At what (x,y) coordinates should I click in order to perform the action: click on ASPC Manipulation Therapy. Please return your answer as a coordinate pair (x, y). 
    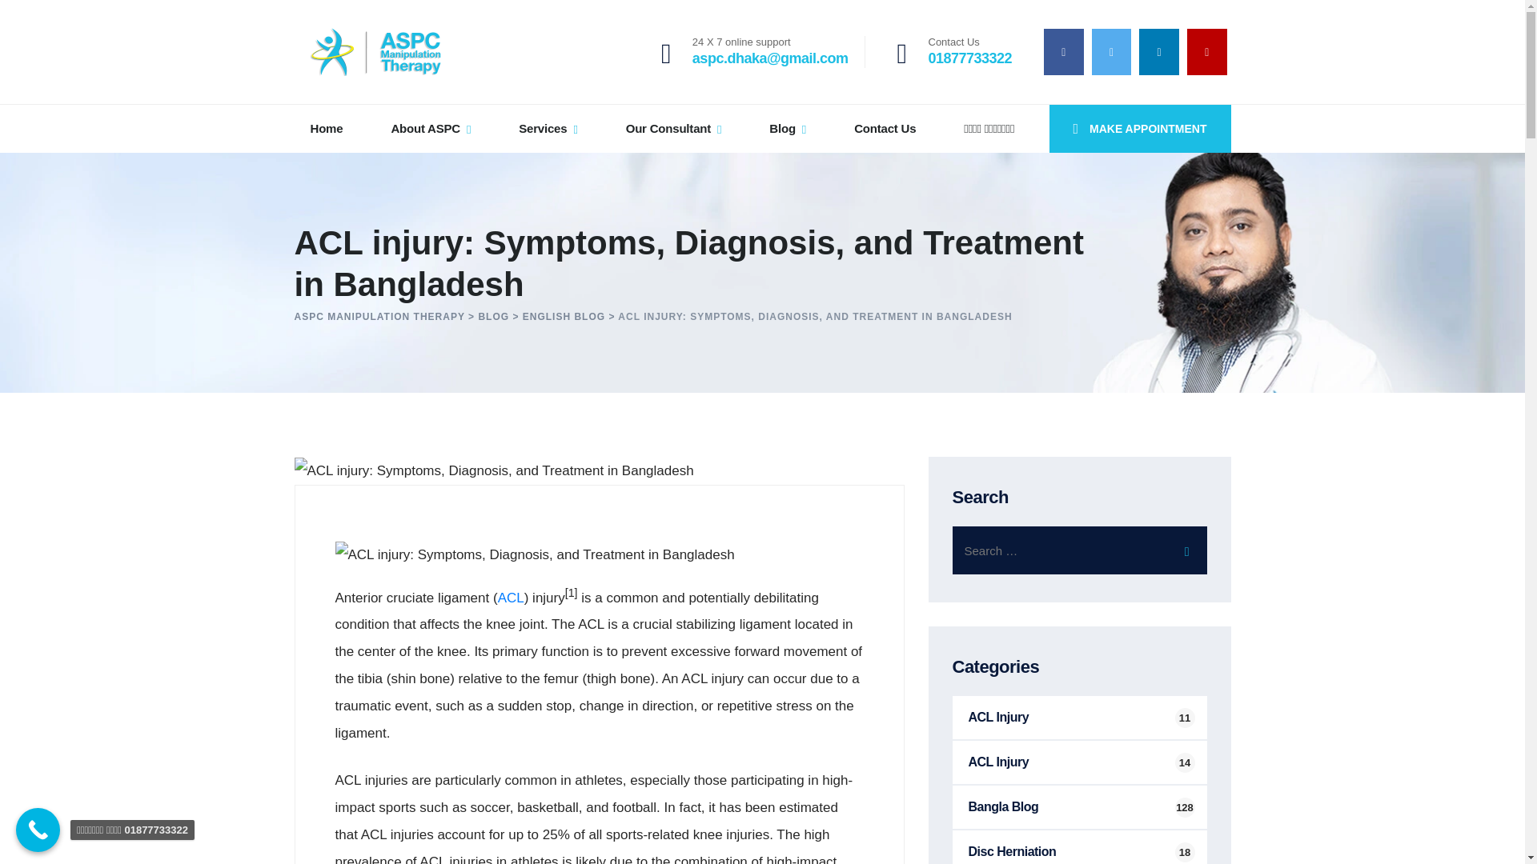
    Looking at the image, I should click on (493, 315).